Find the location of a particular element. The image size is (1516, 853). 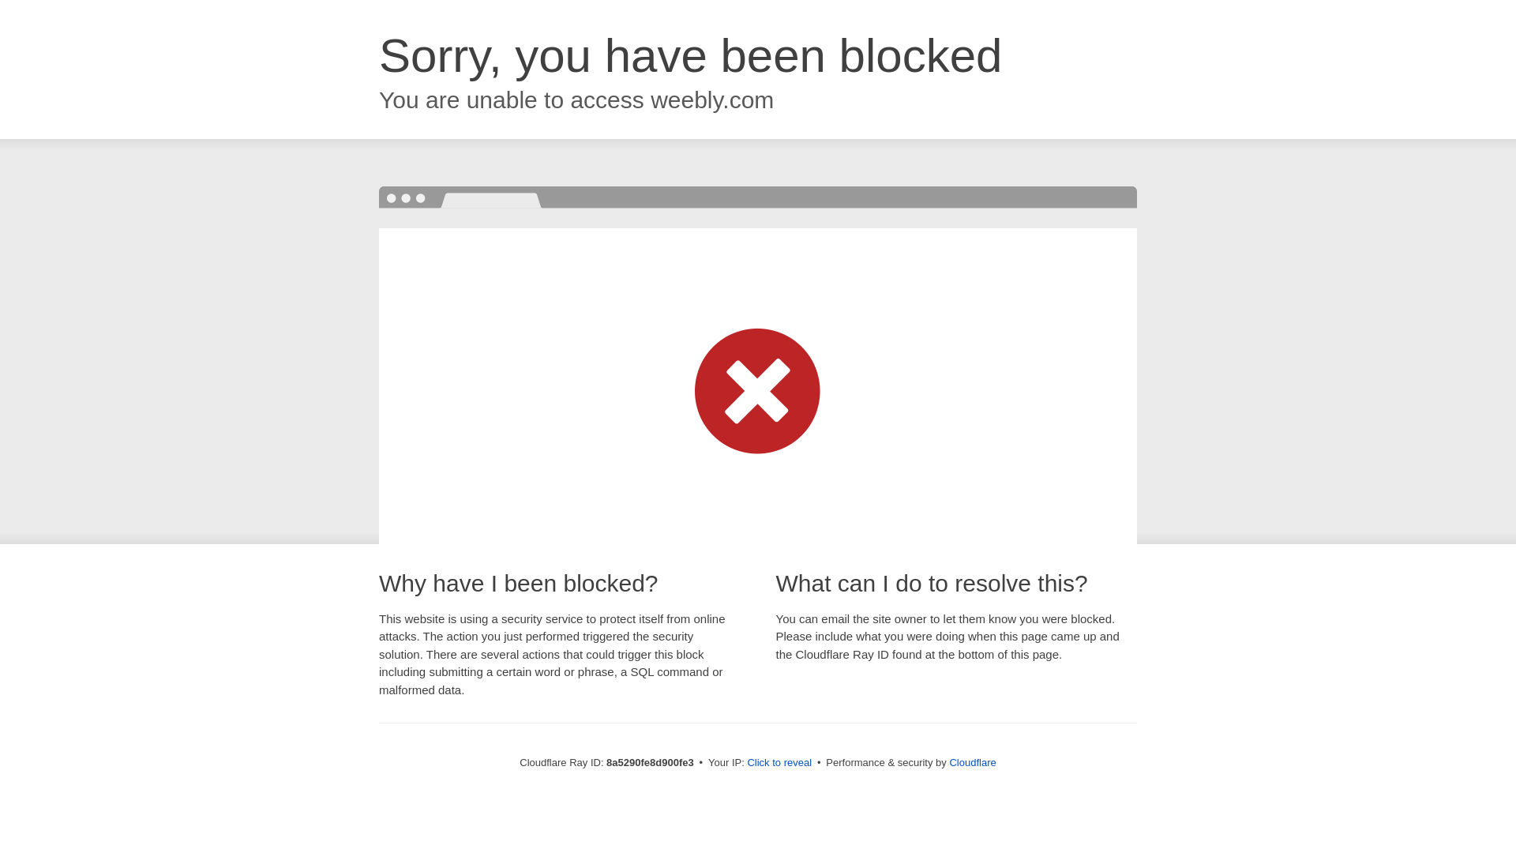

Click to reveal is located at coordinates (779, 763).